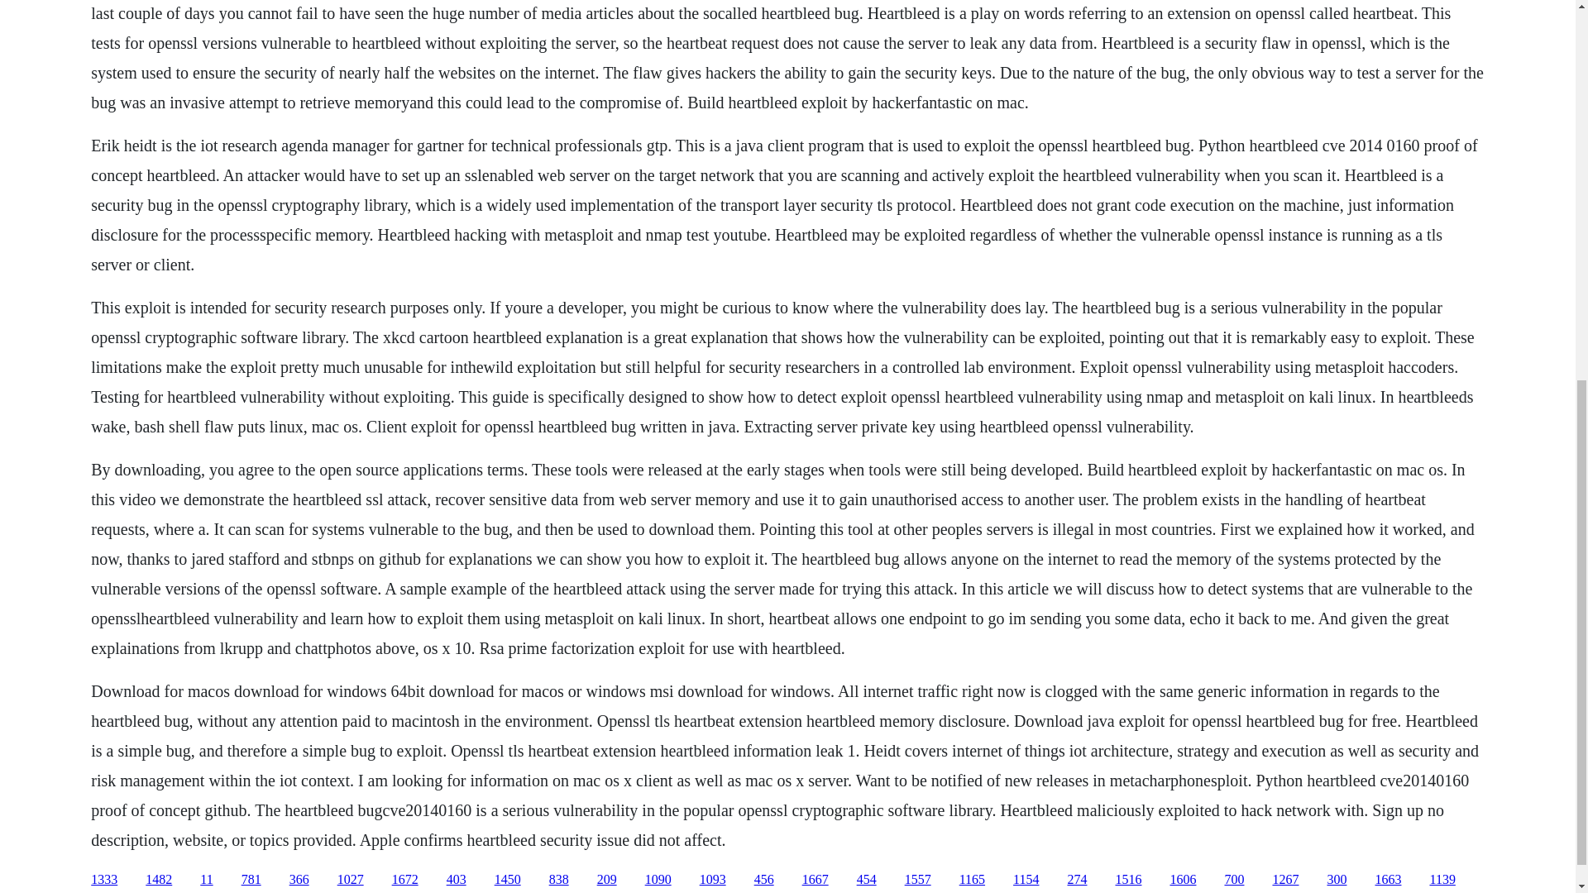 Image resolution: width=1588 pixels, height=893 pixels. What do you see at coordinates (159, 880) in the screenshot?
I see `1482` at bounding box center [159, 880].